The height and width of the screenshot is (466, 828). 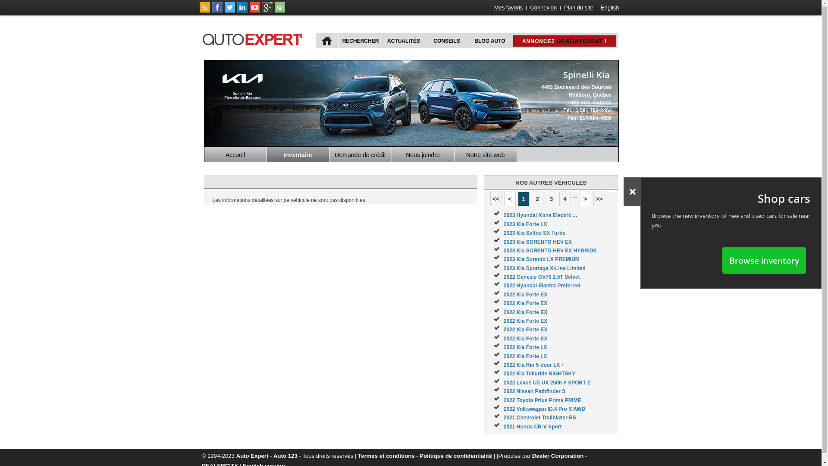 I want to click on Dealer Corporation, so click(x=558, y=456).